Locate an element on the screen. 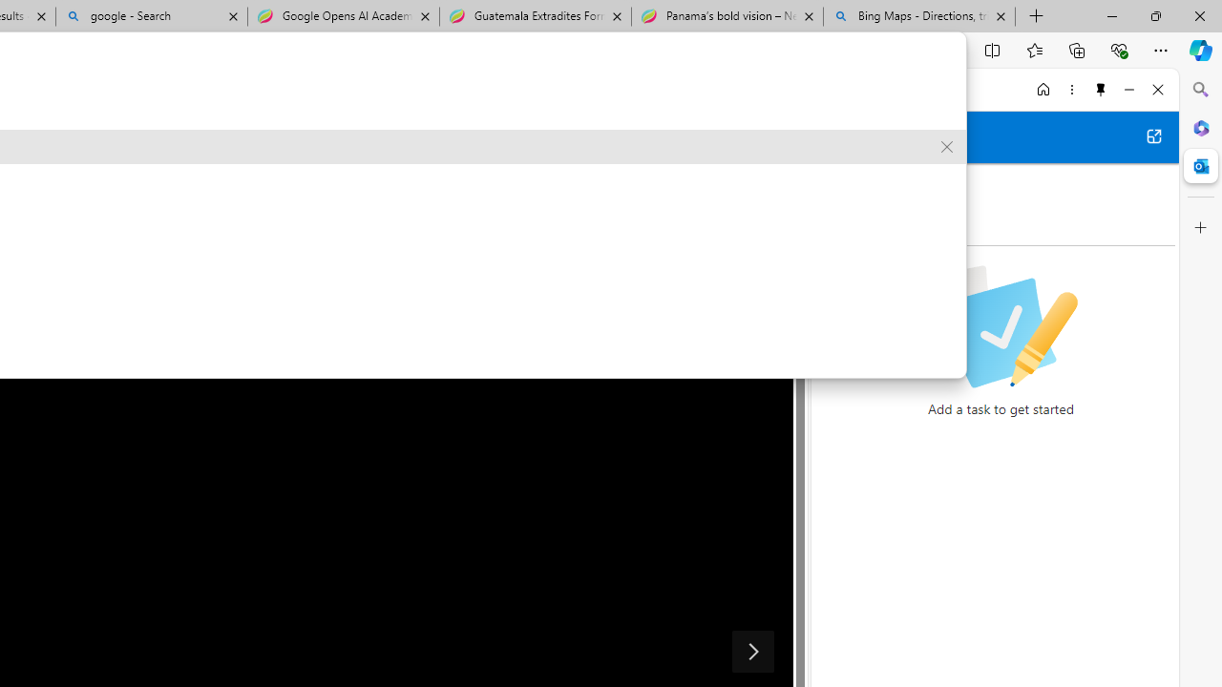 This screenshot has width=1222, height=687. Remove suggestion is located at coordinates (947, 147).